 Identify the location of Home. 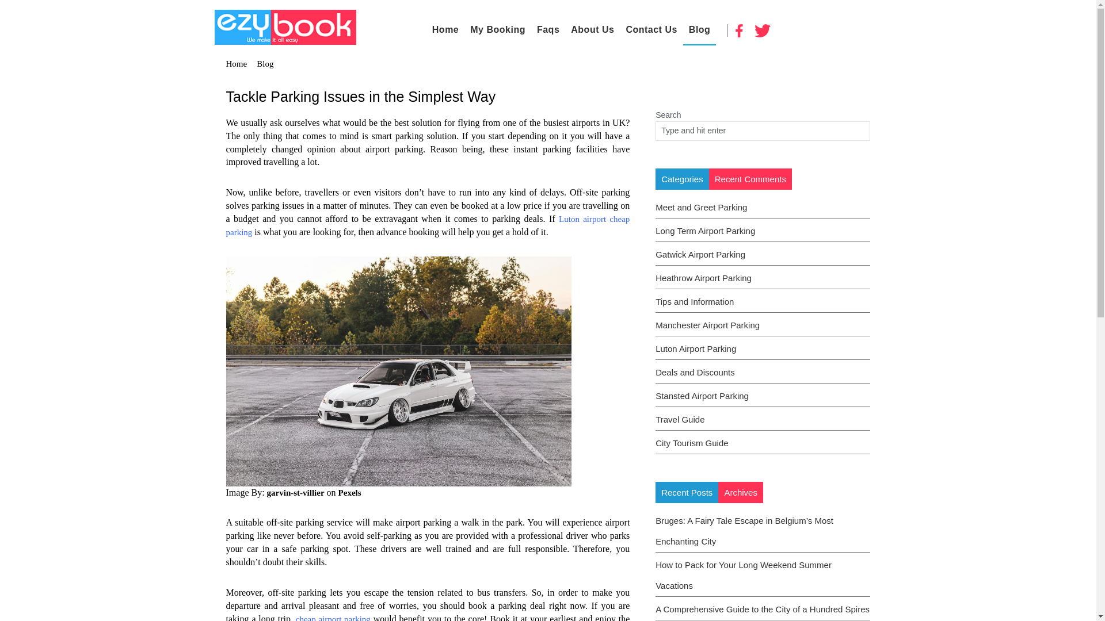
(445, 30).